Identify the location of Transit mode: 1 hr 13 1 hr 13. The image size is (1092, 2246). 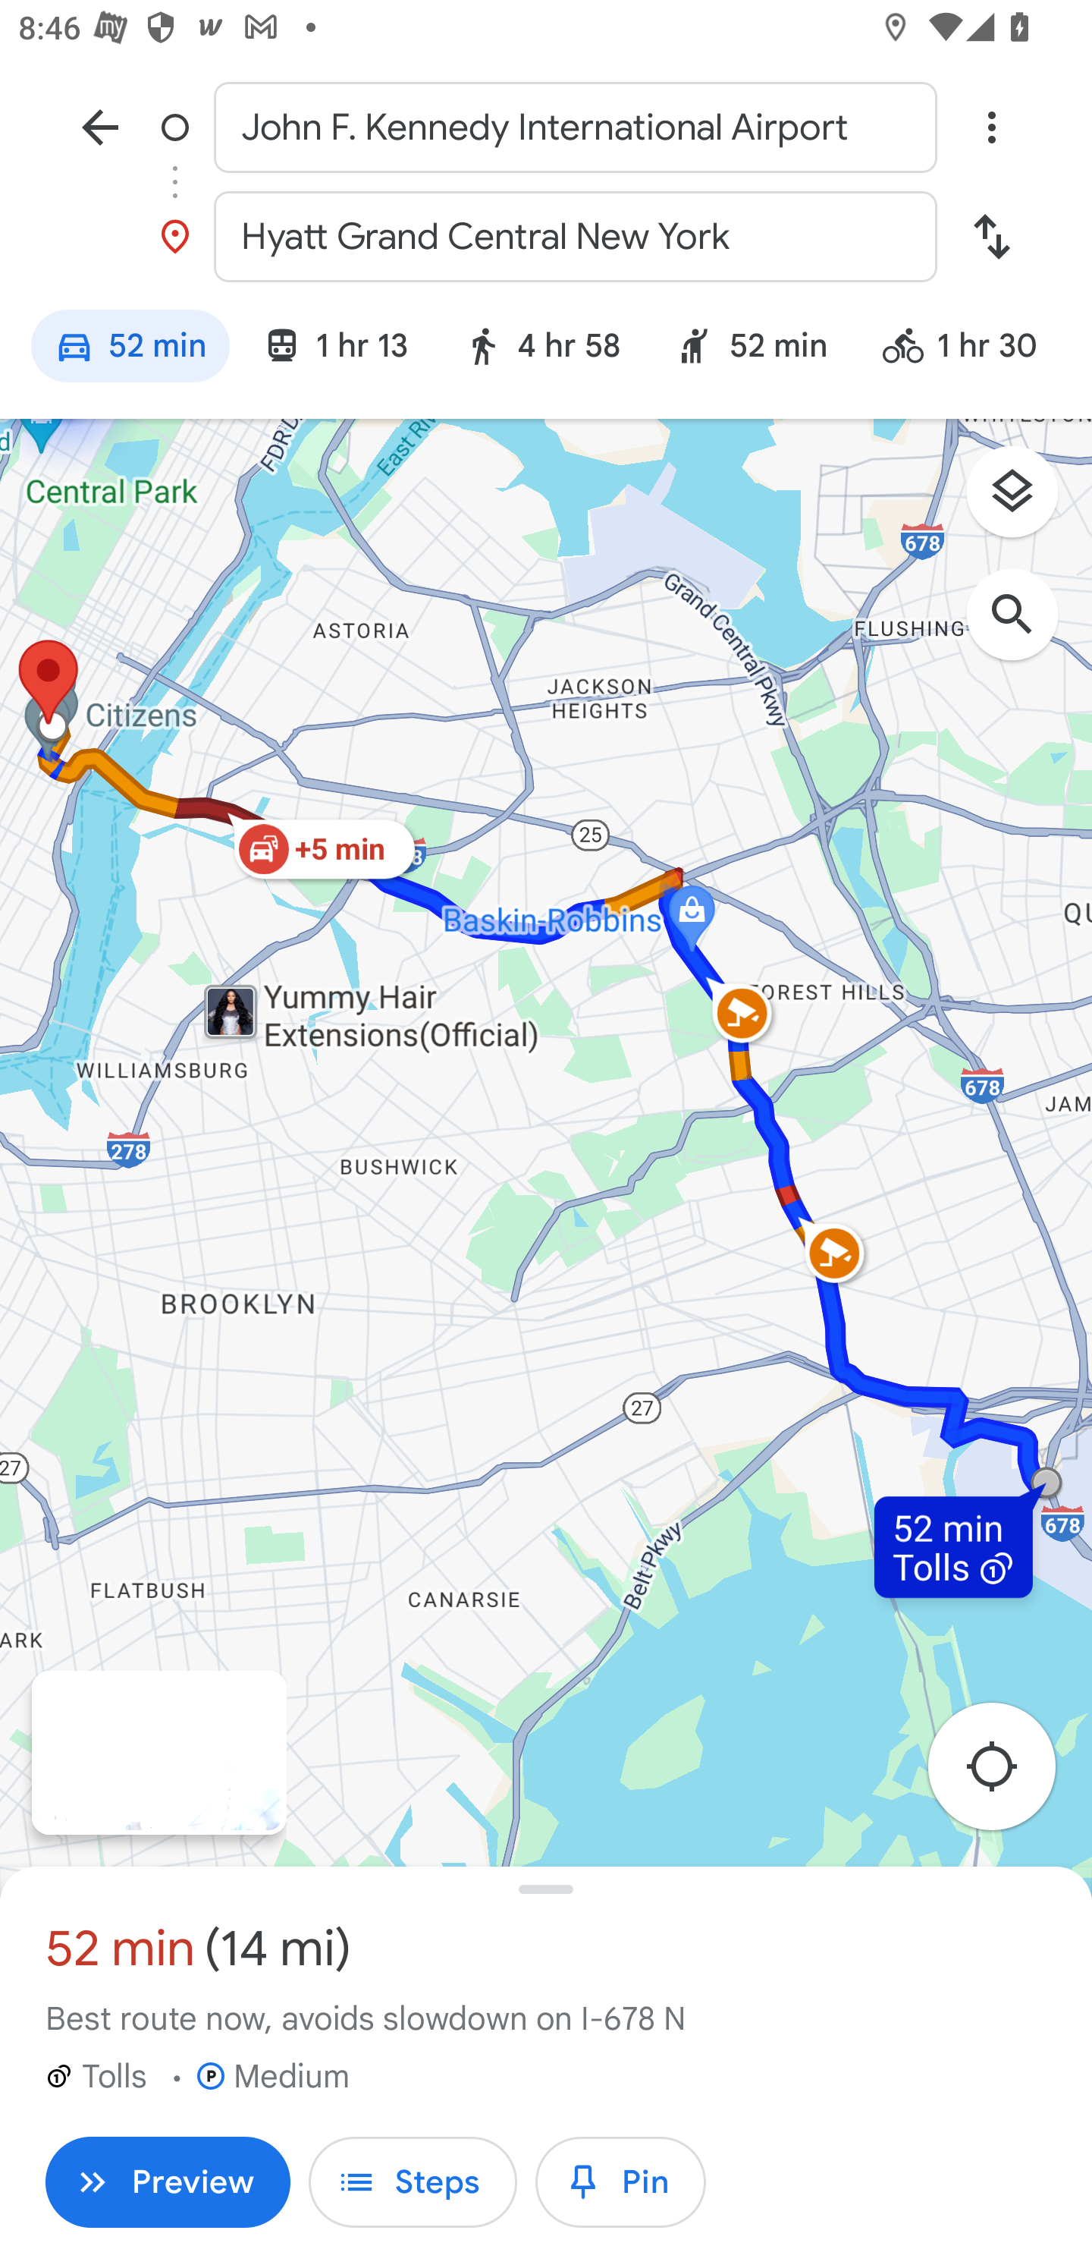
(335, 350).